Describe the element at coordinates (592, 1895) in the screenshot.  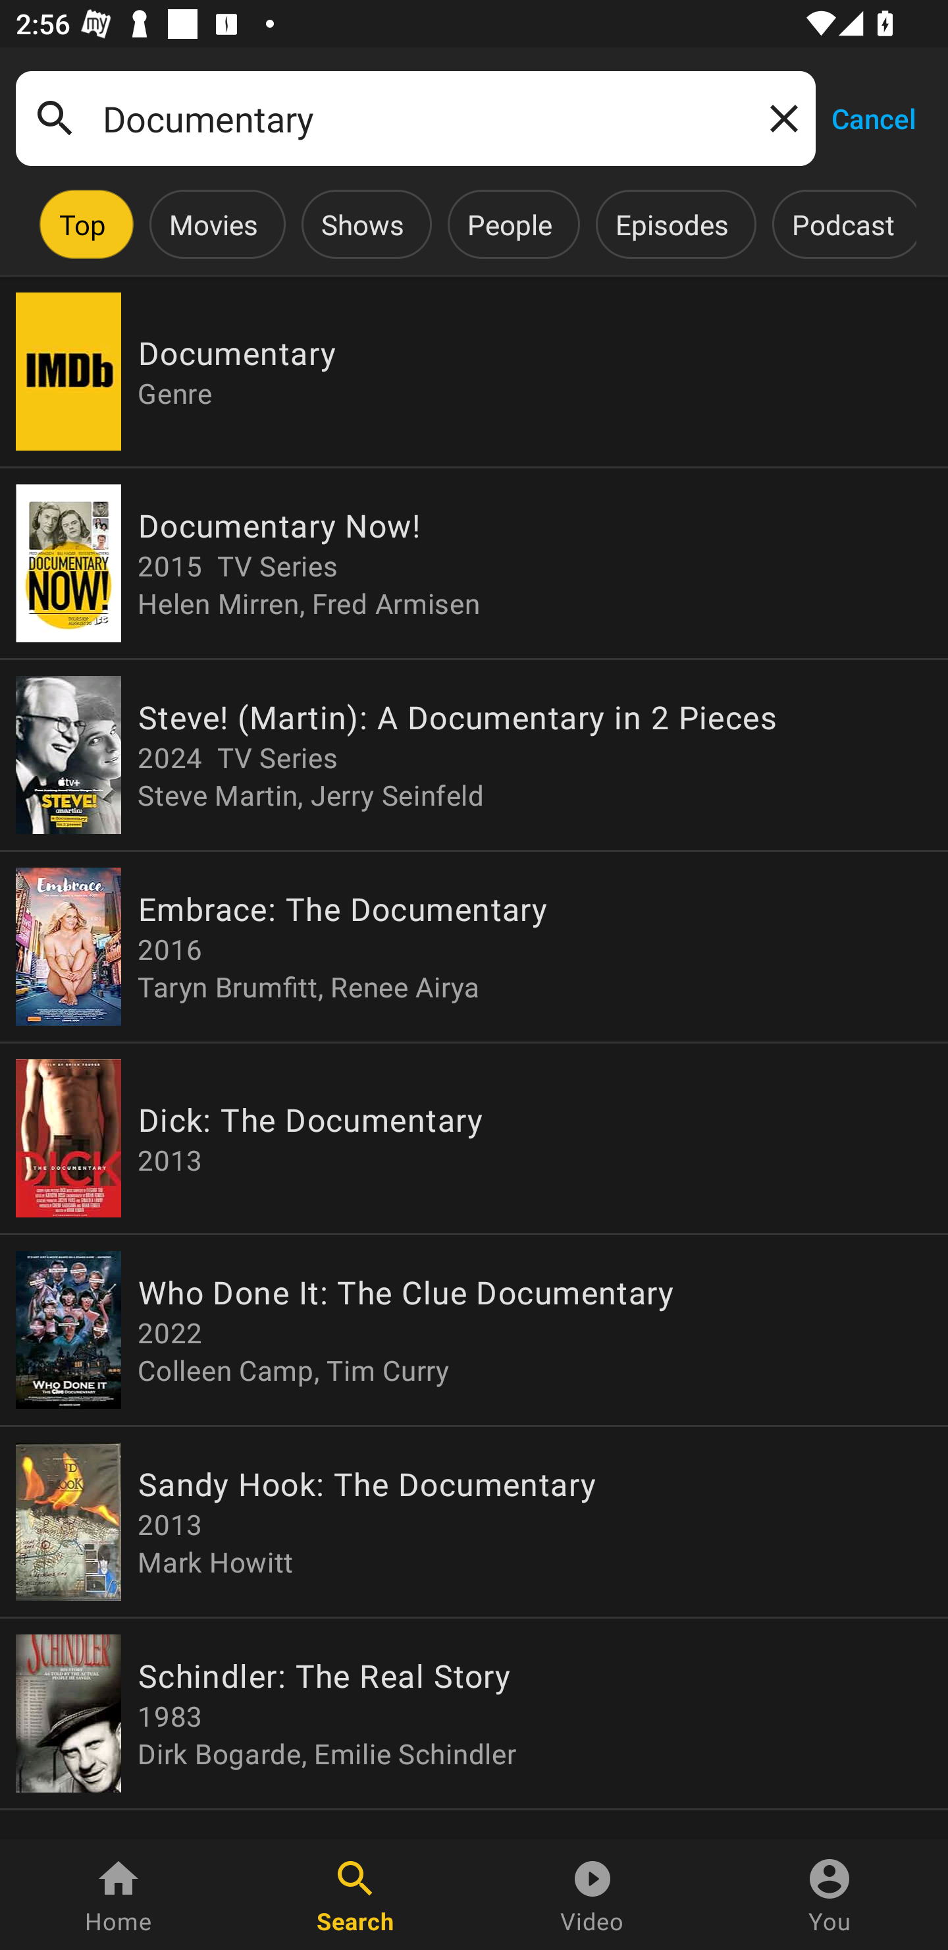
I see `Video` at that location.